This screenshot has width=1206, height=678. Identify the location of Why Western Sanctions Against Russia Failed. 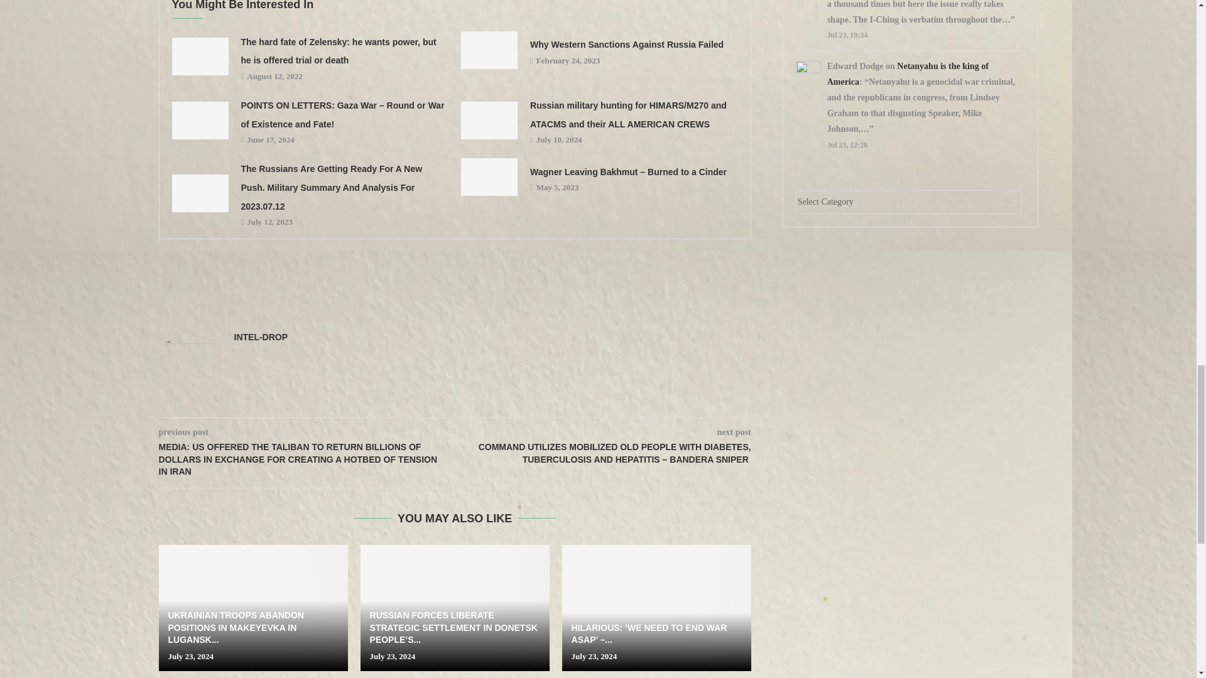
(489, 50).